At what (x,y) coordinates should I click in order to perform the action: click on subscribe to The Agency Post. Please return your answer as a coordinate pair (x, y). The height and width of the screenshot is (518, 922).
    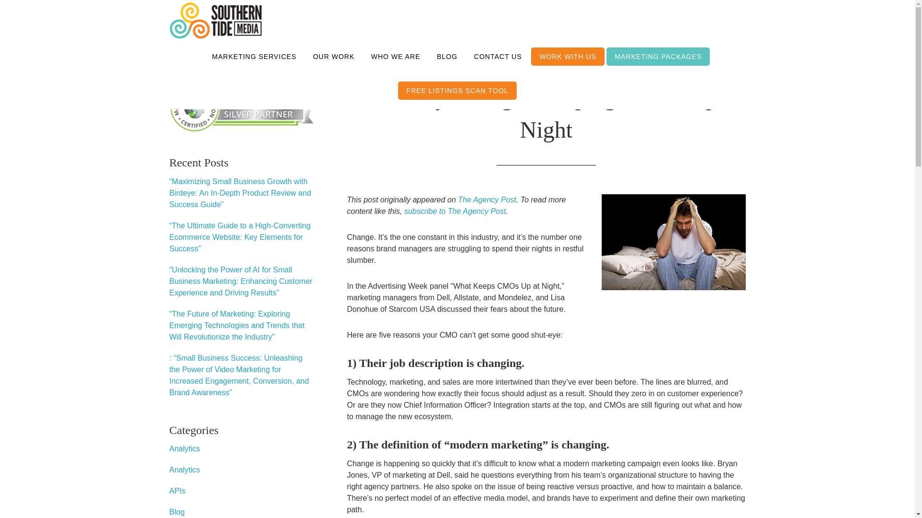
    Looking at the image, I should click on (455, 211).